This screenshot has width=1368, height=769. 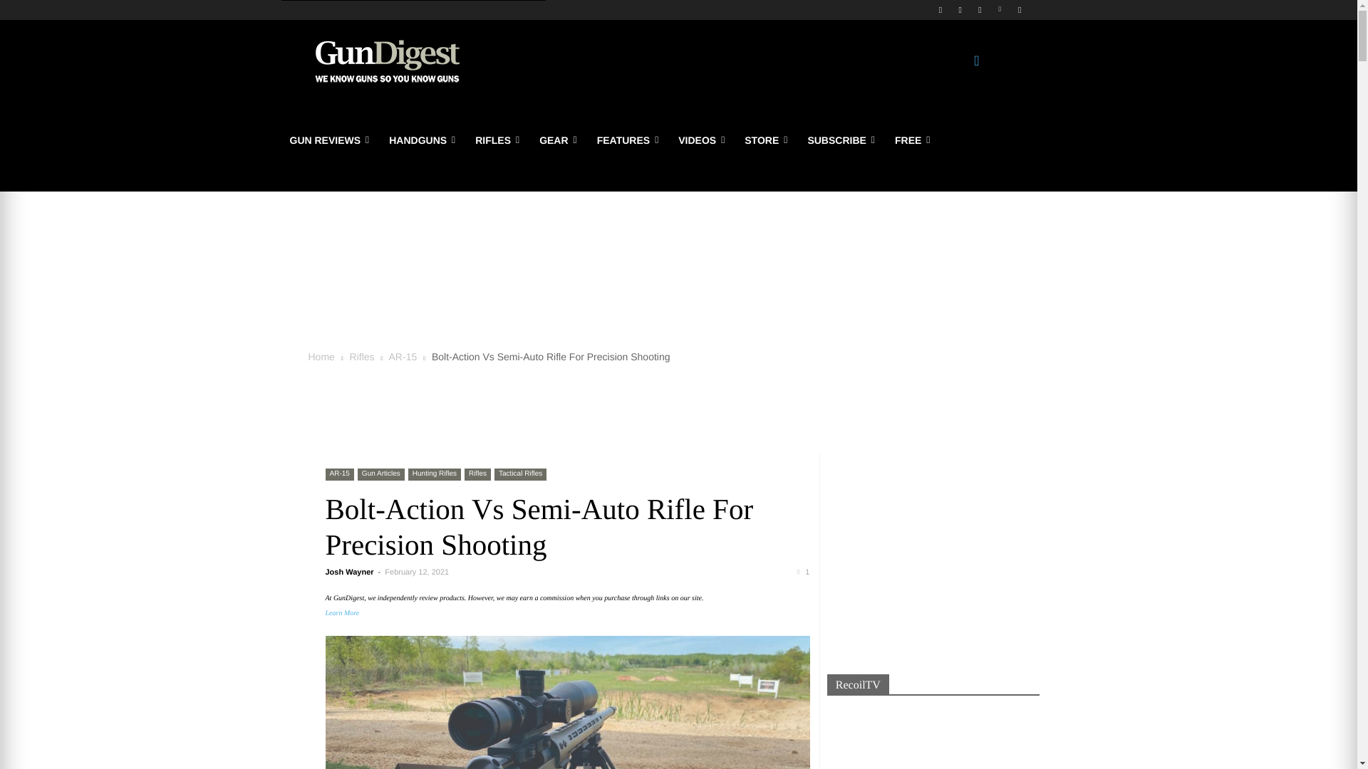 What do you see at coordinates (1020, 9) in the screenshot?
I see `Youtube` at bounding box center [1020, 9].